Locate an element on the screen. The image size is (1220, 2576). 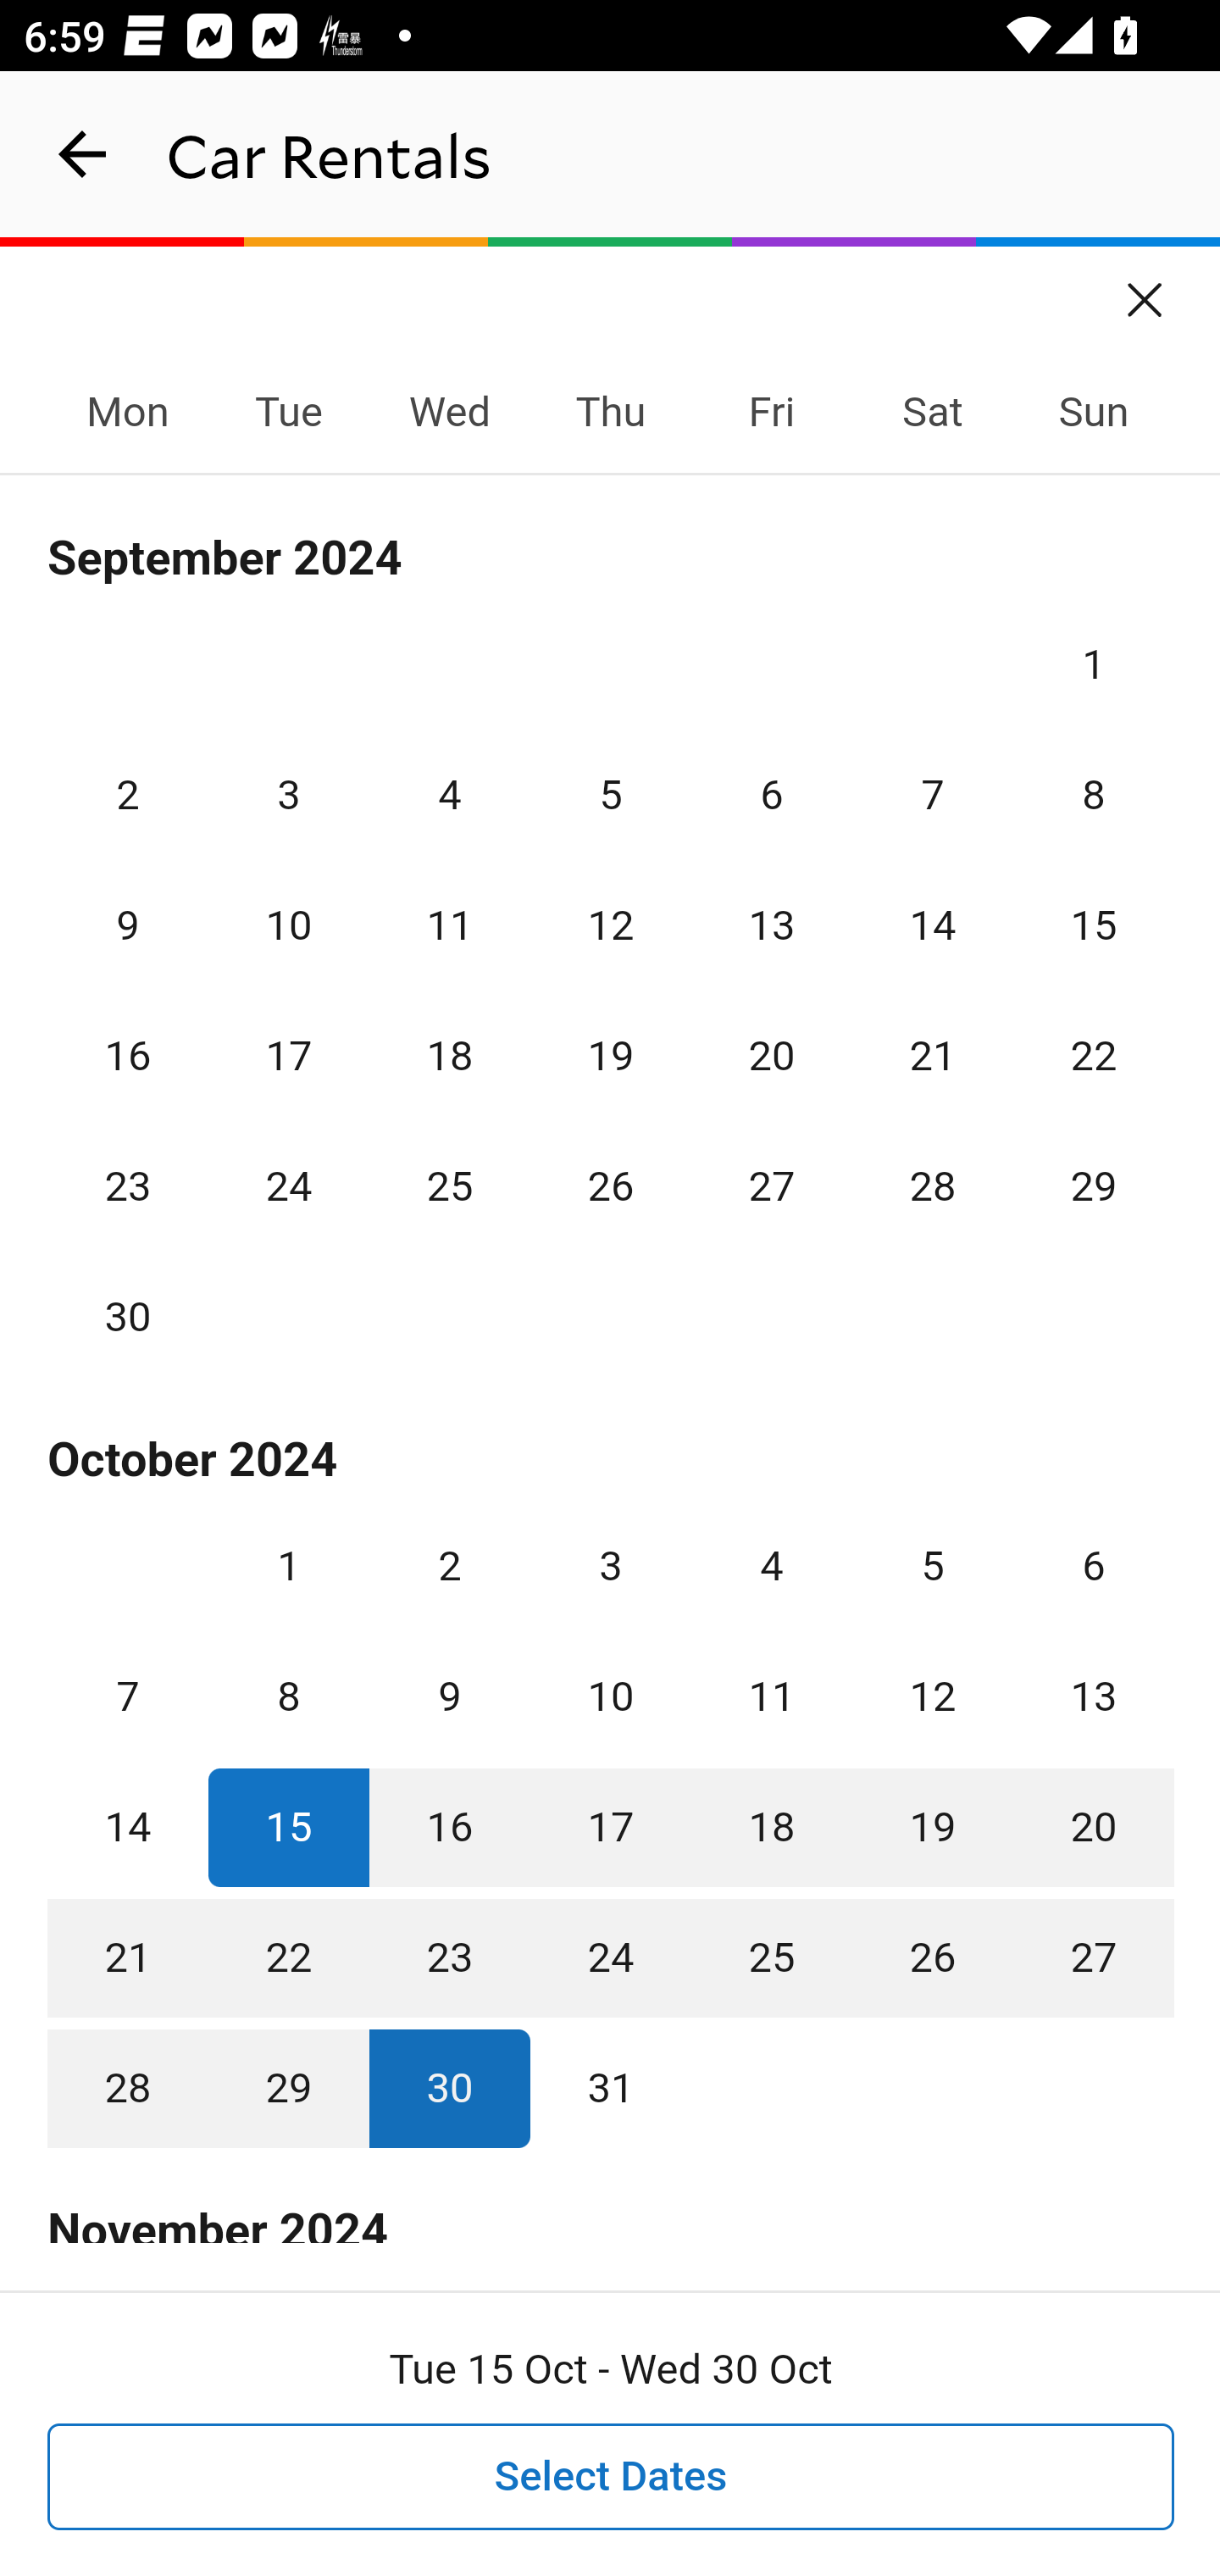
9 October 2024 is located at coordinates (449, 1697).